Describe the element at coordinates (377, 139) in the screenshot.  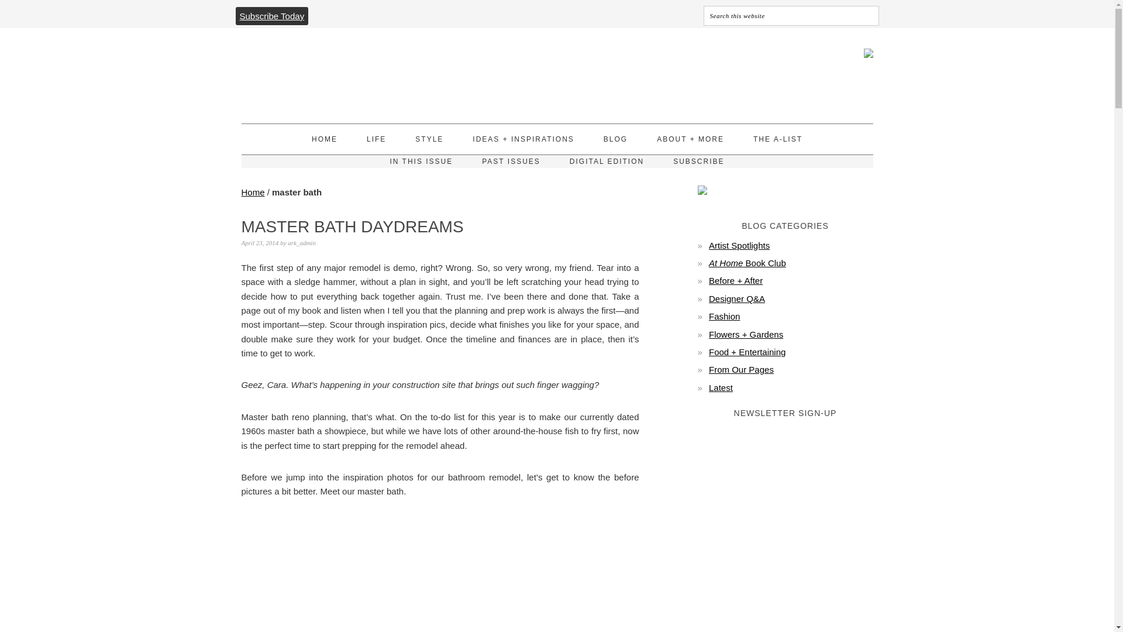
I see `LIFE` at that location.